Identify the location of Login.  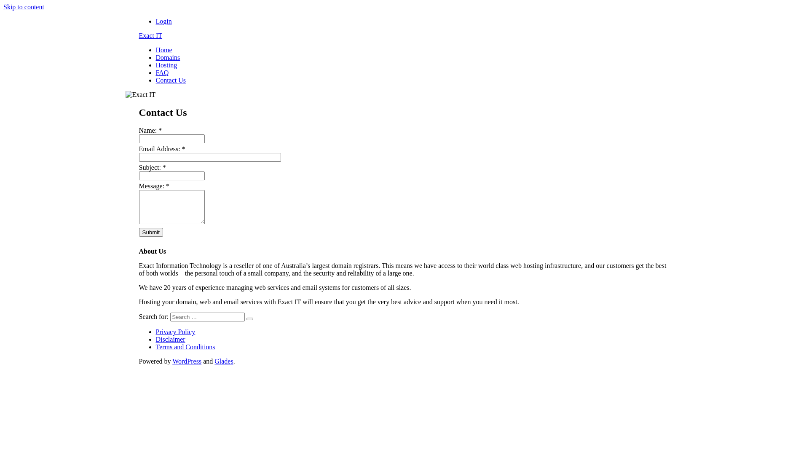
(164, 21).